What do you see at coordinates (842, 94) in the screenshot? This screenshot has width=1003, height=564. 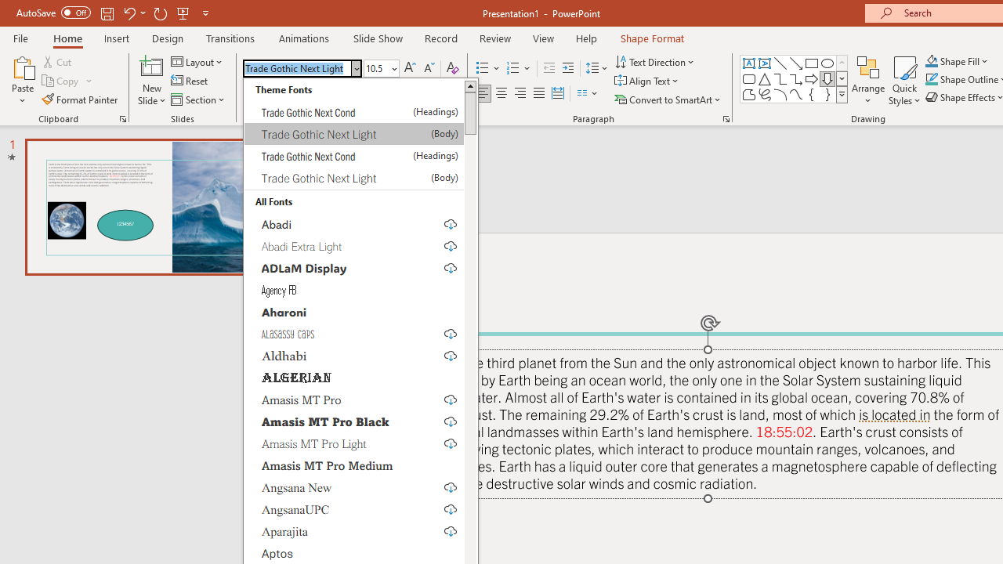 I see `Class: NetUIImage` at bounding box center [842, 94].